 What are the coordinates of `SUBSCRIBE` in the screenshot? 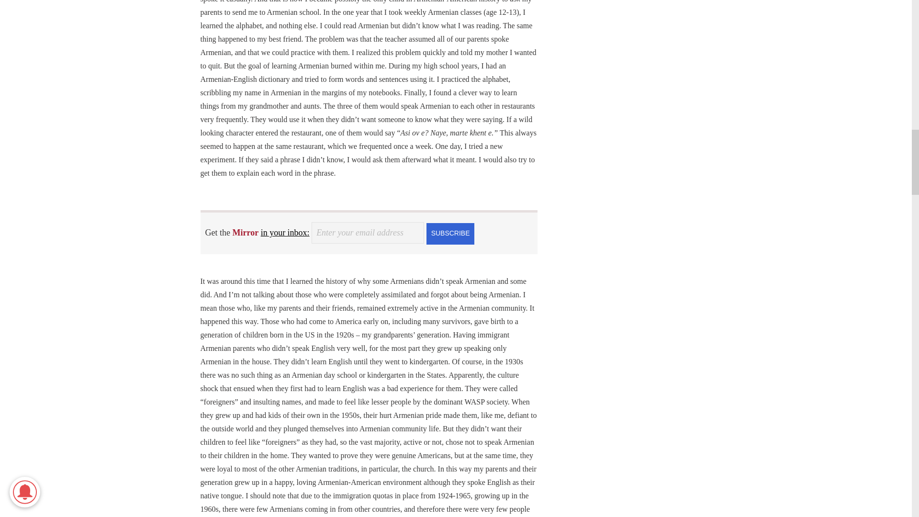 It's located at (450, 233).